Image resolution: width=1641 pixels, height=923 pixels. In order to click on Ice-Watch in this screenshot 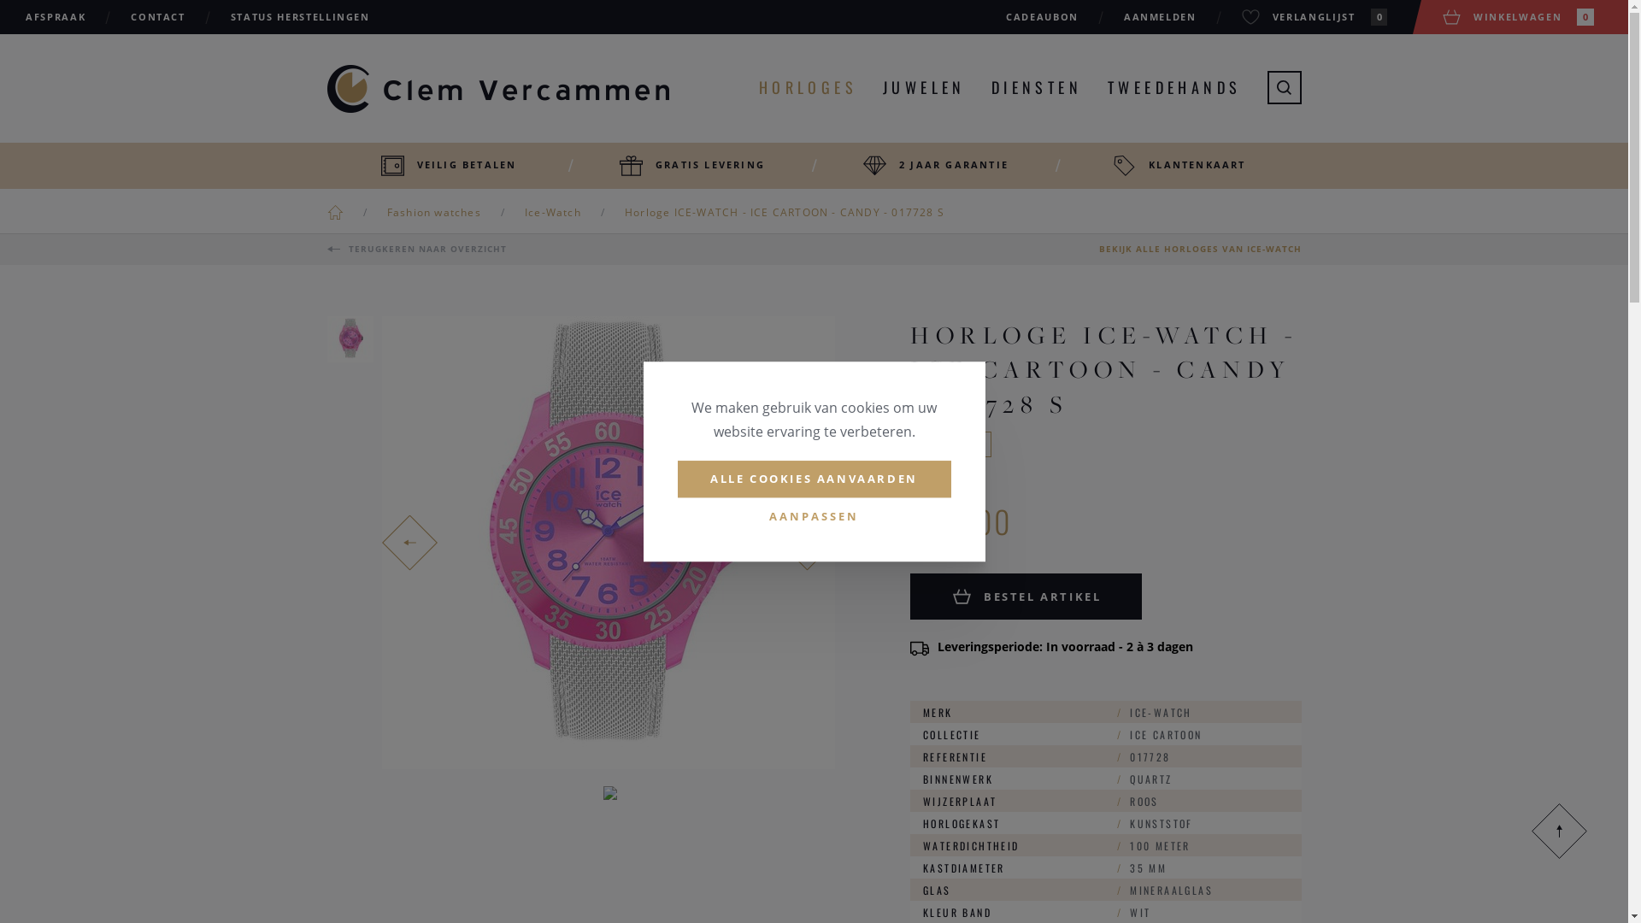, I will do `click(553, 212)`.